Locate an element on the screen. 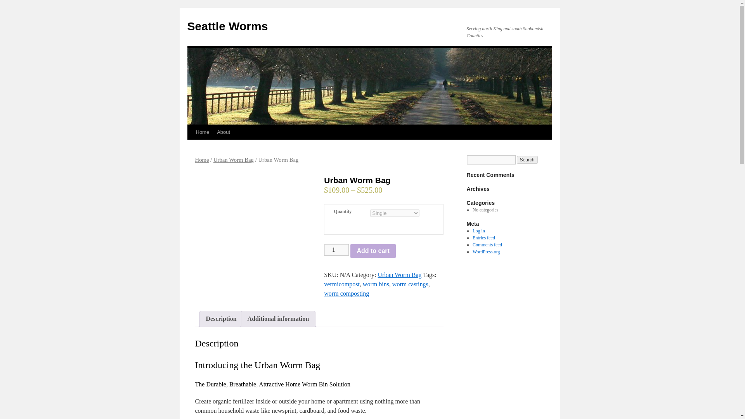 This screenshot has width=745, height=419. Skip to content is located at coordinates (191, 147).